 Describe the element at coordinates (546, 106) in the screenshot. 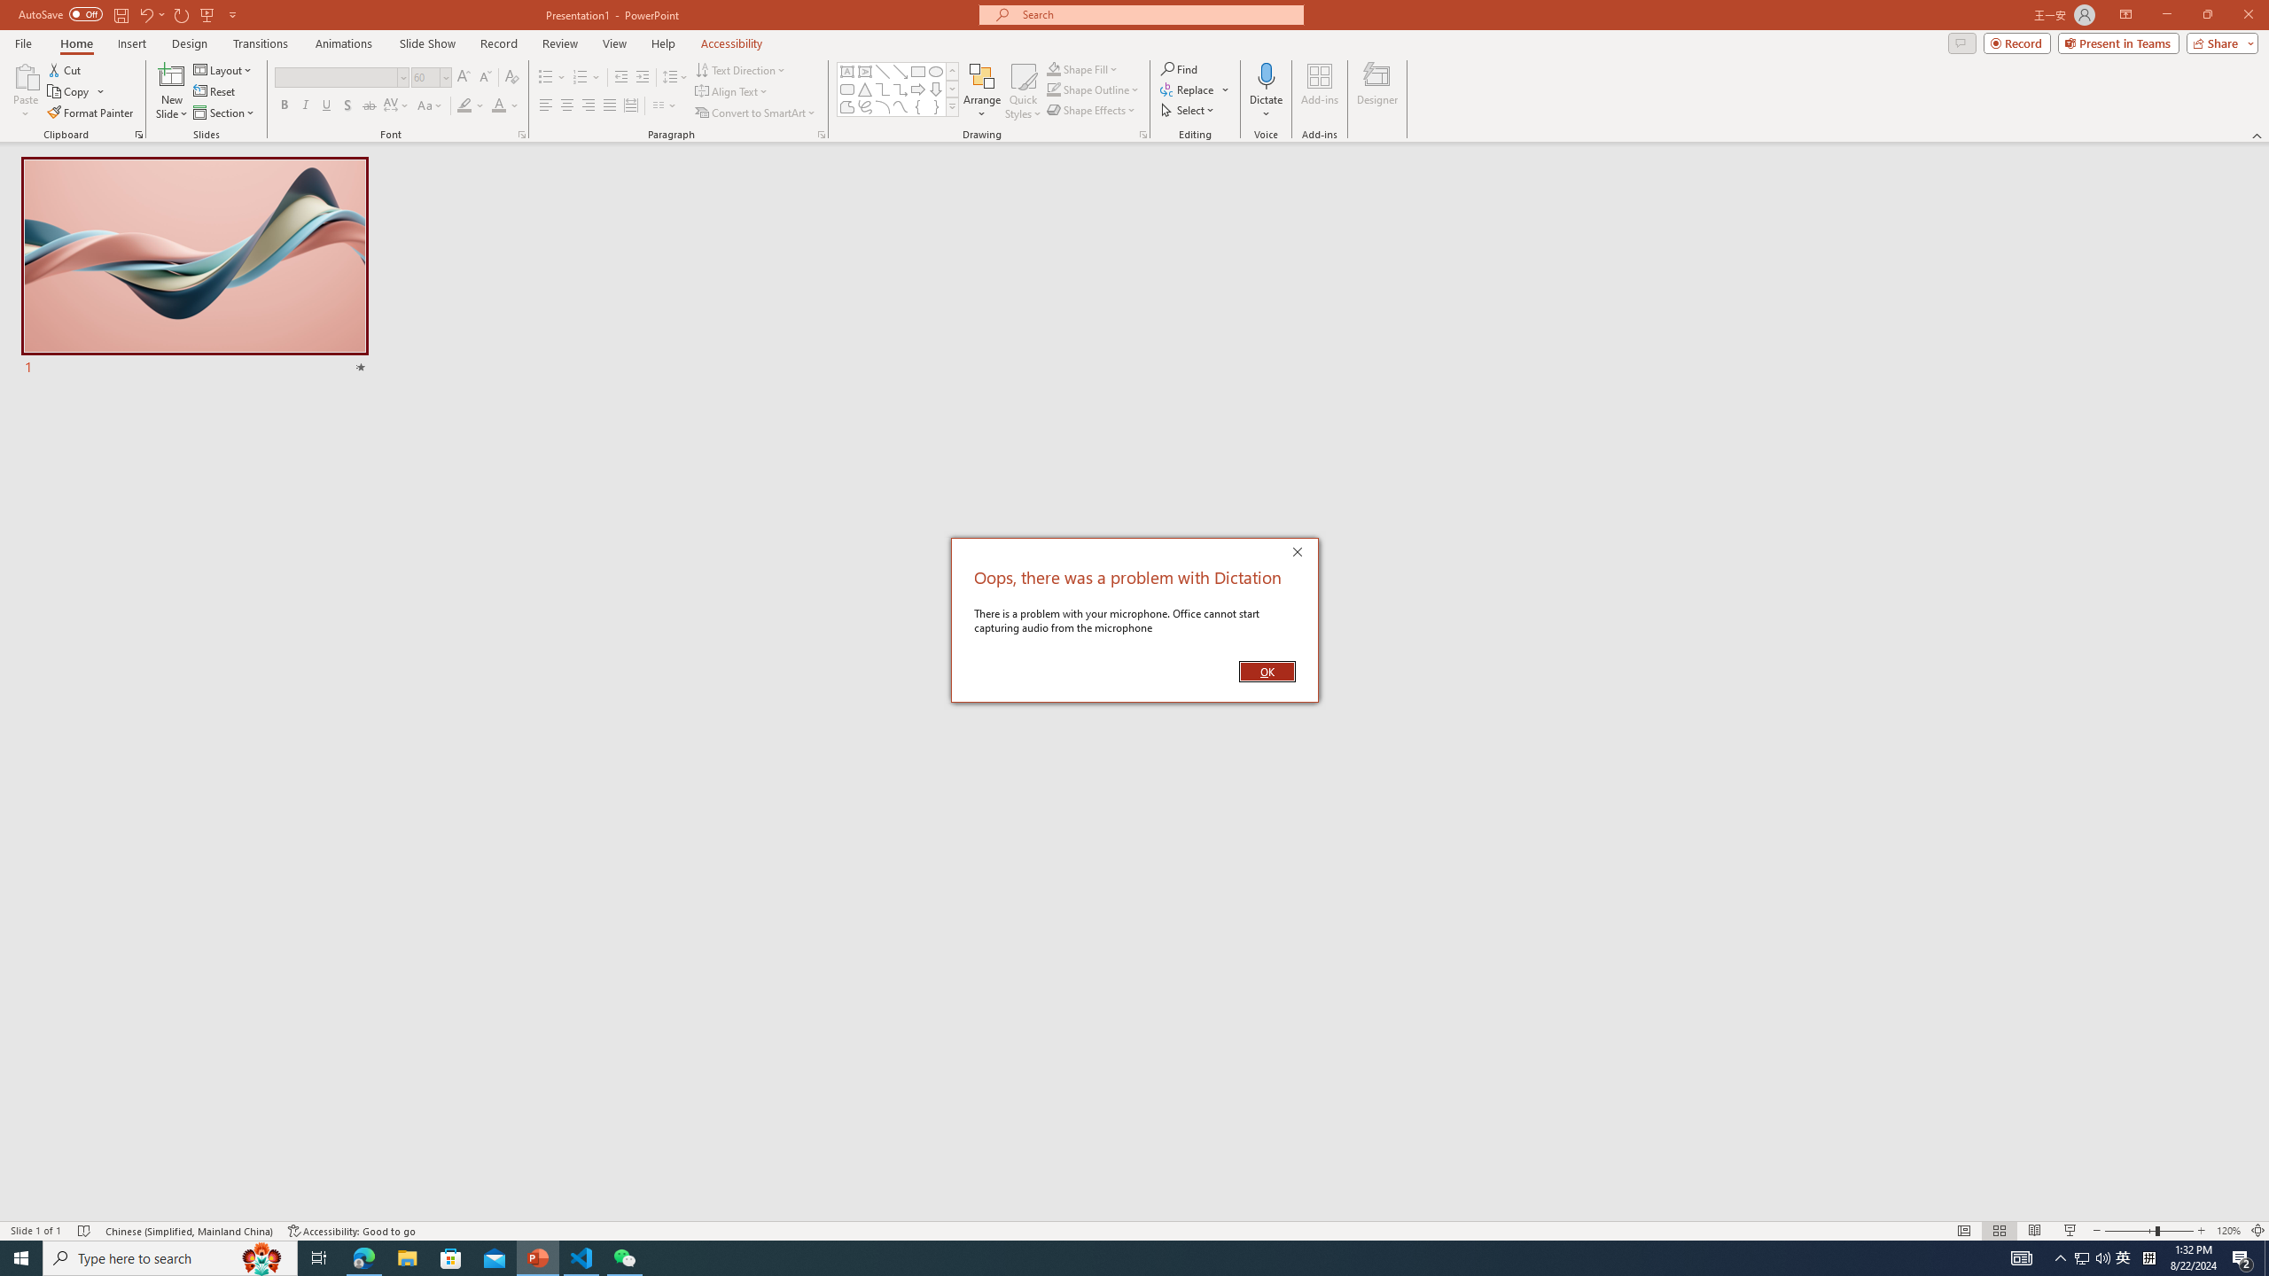

I see `Align Left` at that location.